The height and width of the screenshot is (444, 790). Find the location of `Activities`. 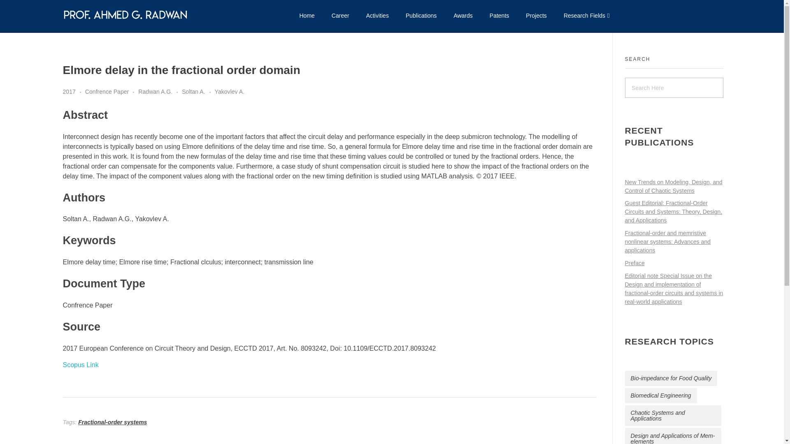

Activities is located at coordinates (377, 15).